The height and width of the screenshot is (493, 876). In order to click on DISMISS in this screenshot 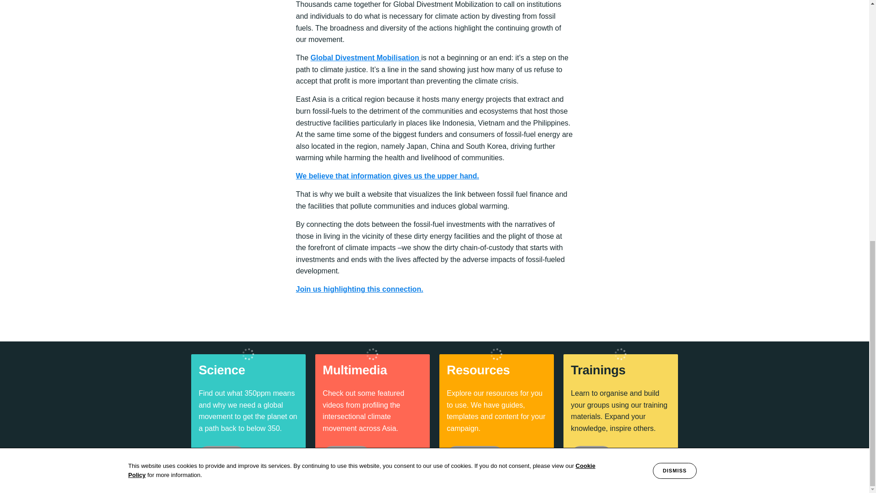, I will do `click(674, 5)`.